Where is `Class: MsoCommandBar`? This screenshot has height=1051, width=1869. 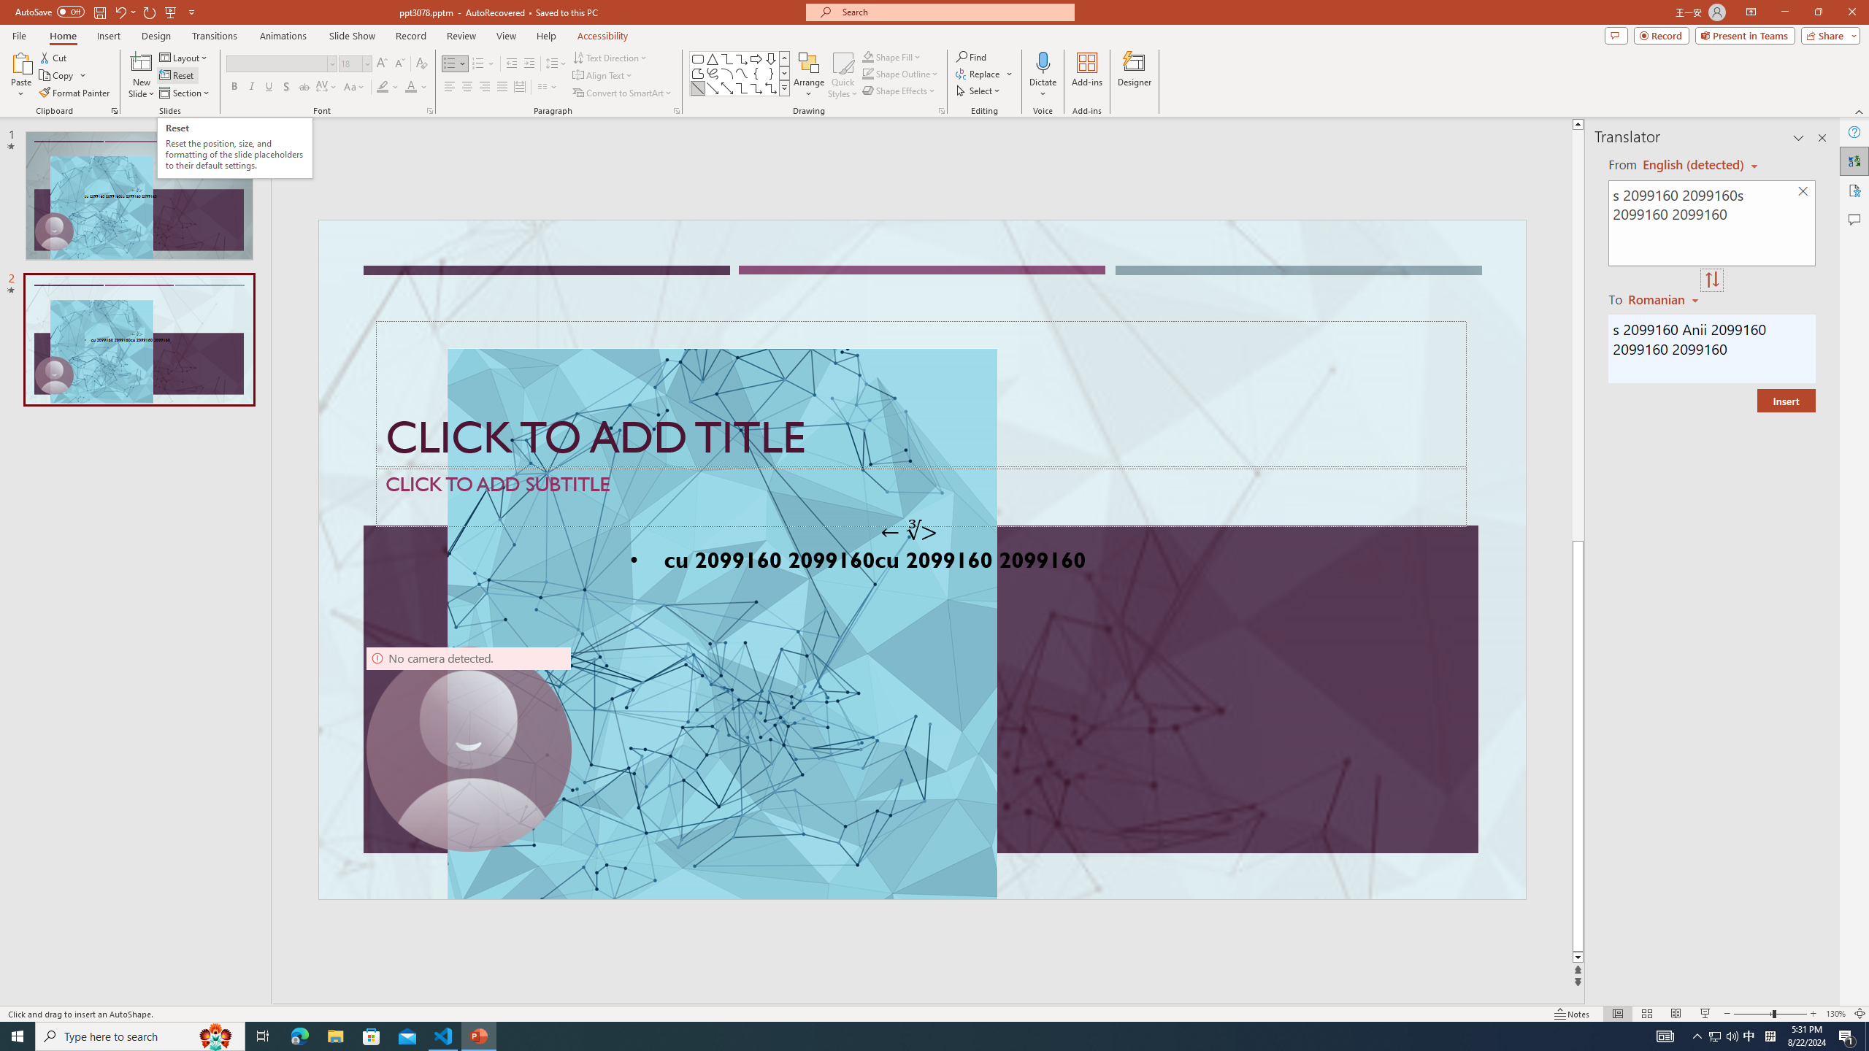 Class: MsoCommandBar is located at coordinates (934, 1013).